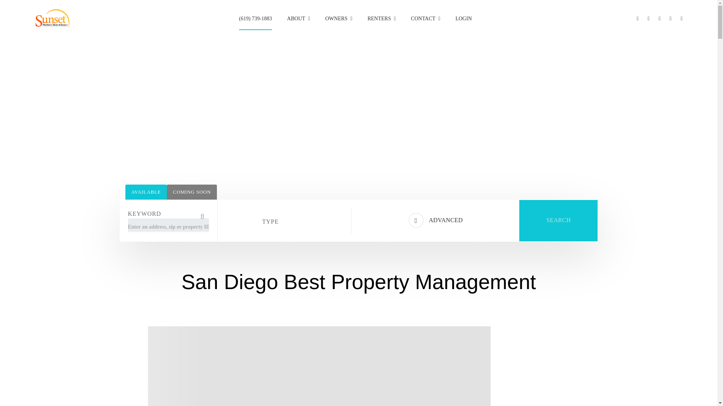 The image size is (723, 406). What do you see at coordinates (146, 192) in the screenshot?
I see `AVAILABLE` at bounding box center [146, 192].